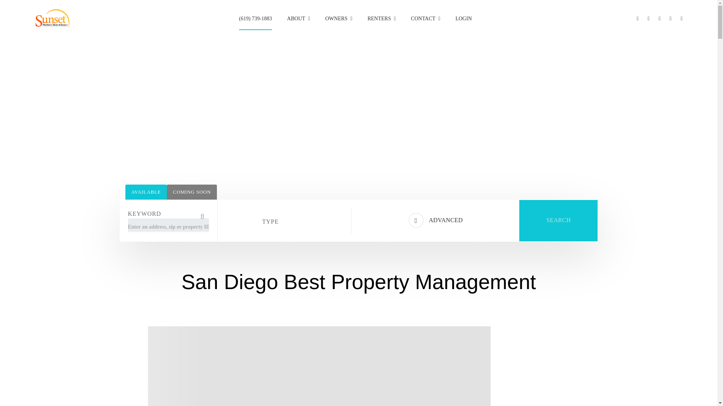 The image size is (723, 406). What do you see at coordinates (146, 192) in the screenshot?
I see `AVAILABLE` at bounding box center [146, 192].